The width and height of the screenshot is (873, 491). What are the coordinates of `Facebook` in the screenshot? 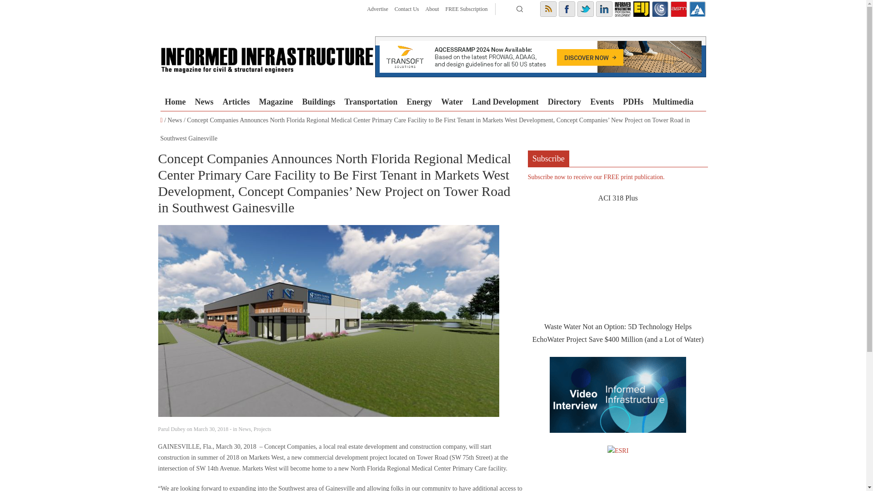 It's located at (567, 9).